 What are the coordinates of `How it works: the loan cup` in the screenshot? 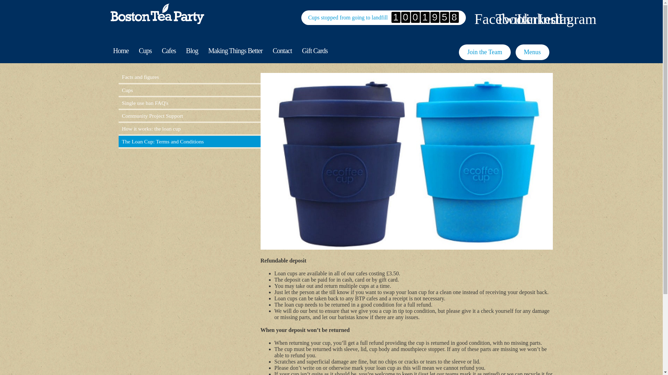 It's located at (189, 128).